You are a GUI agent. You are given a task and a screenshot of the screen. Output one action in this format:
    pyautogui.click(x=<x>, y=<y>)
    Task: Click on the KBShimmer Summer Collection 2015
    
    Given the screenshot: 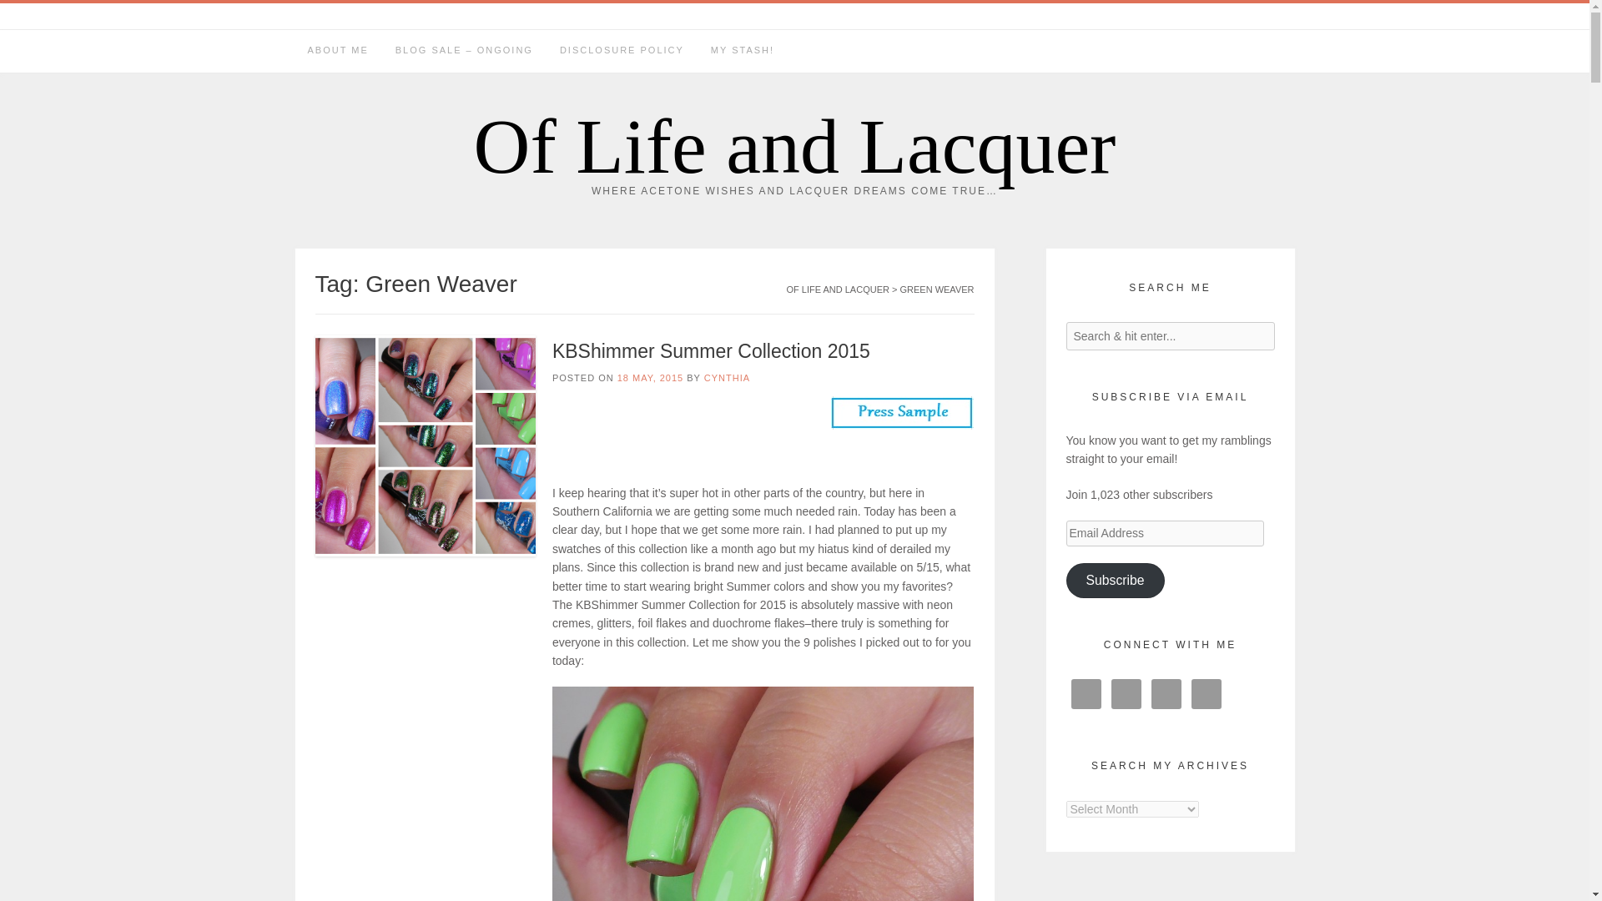 What is the action you would take?
    pyautogui.click(x=711, y=351)
    